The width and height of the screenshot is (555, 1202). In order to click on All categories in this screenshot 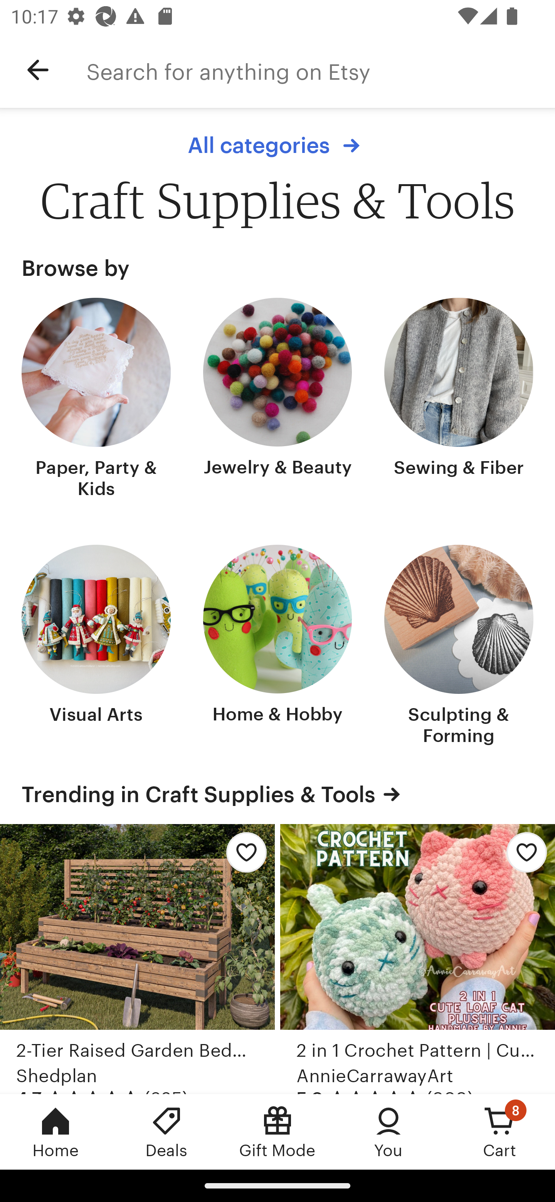, I will do `click(277, 145)`.